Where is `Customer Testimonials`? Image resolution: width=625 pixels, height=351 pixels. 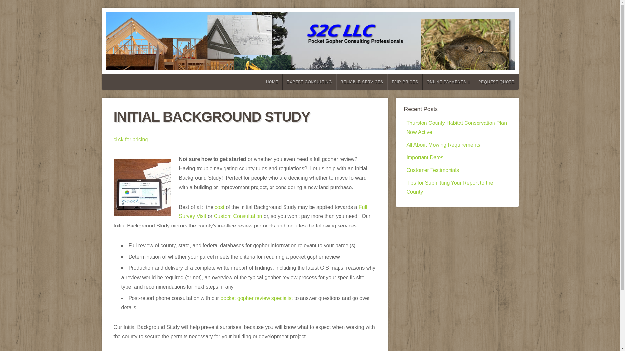
Customer Testimonials is located at coordinates (432, 170).